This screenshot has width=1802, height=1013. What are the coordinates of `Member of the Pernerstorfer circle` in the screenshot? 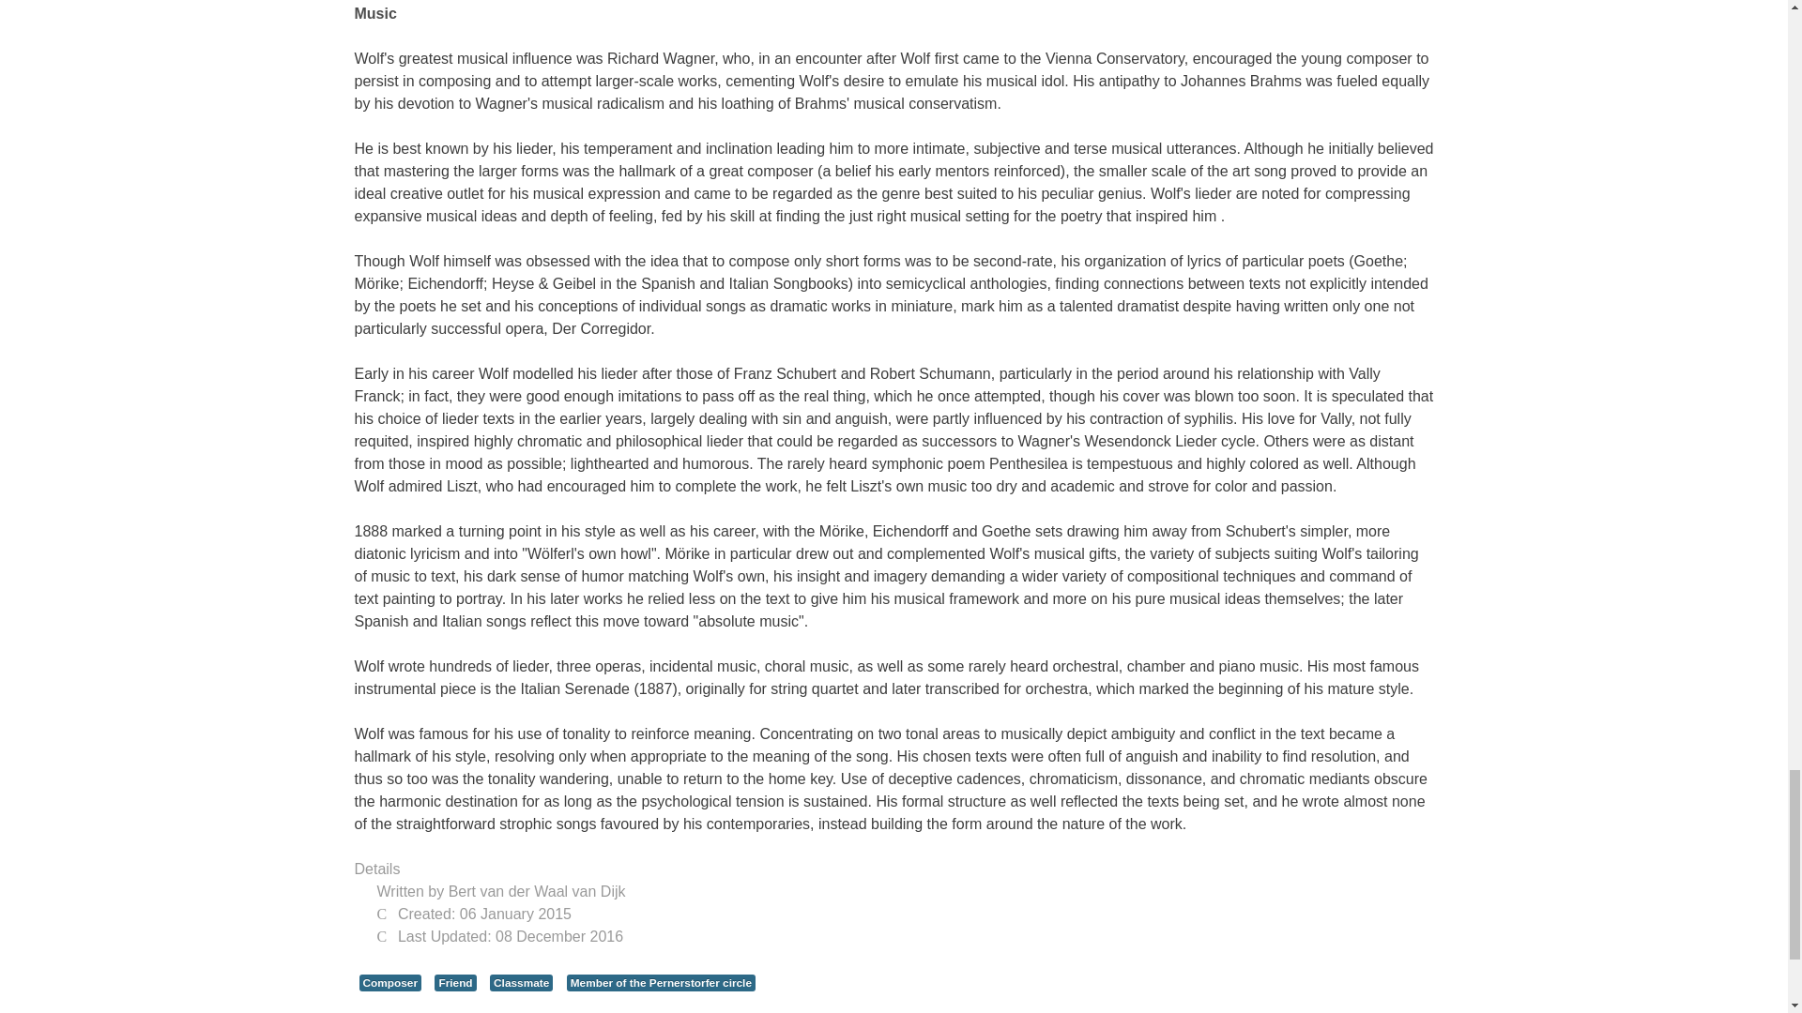 It's located at (661, 983).